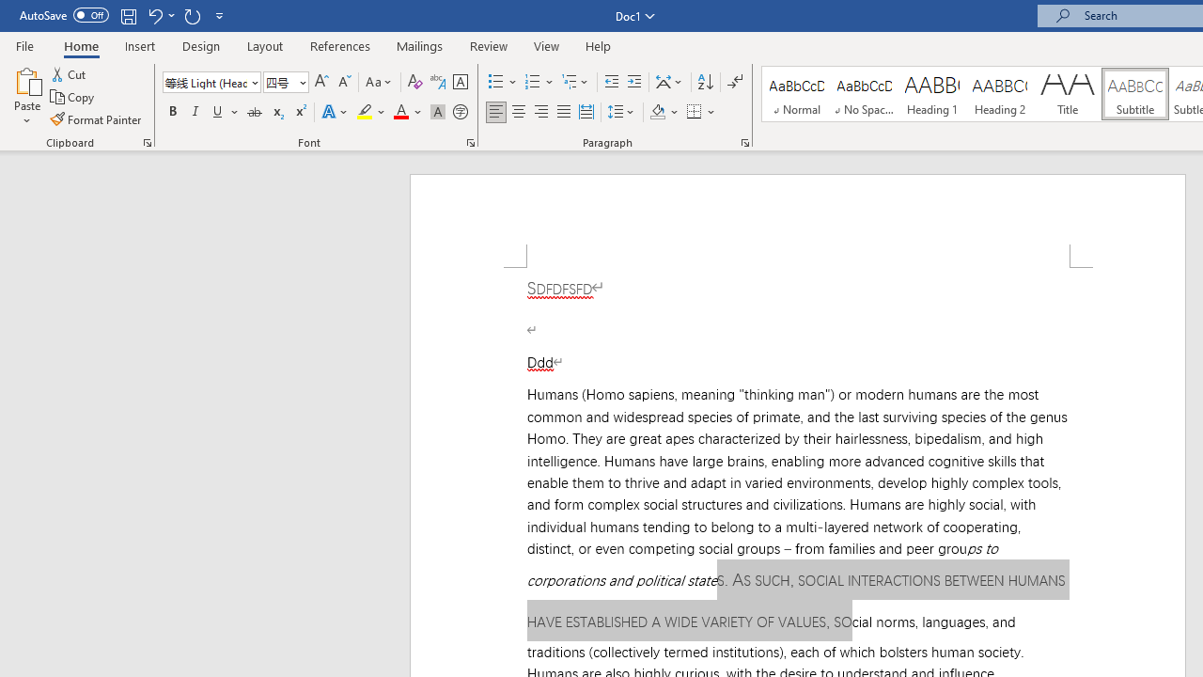  I want to click on Sort..., so click(705, 83).